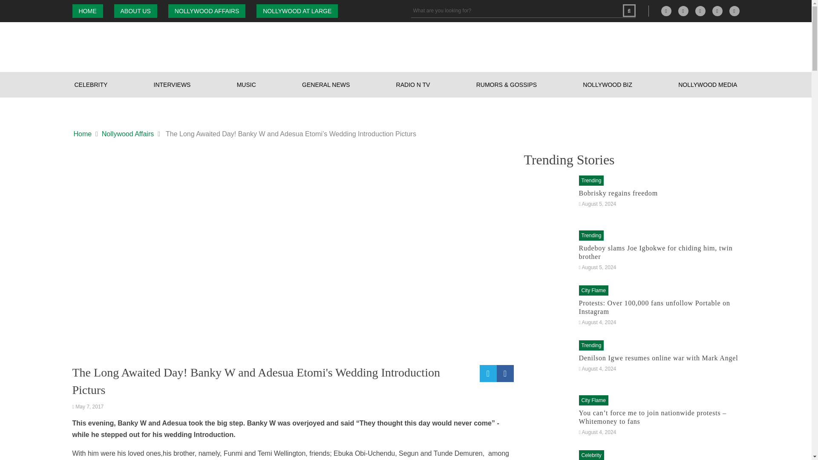  I want to click on NOLLYWOOD AFFAIRS, so click(207, 11).